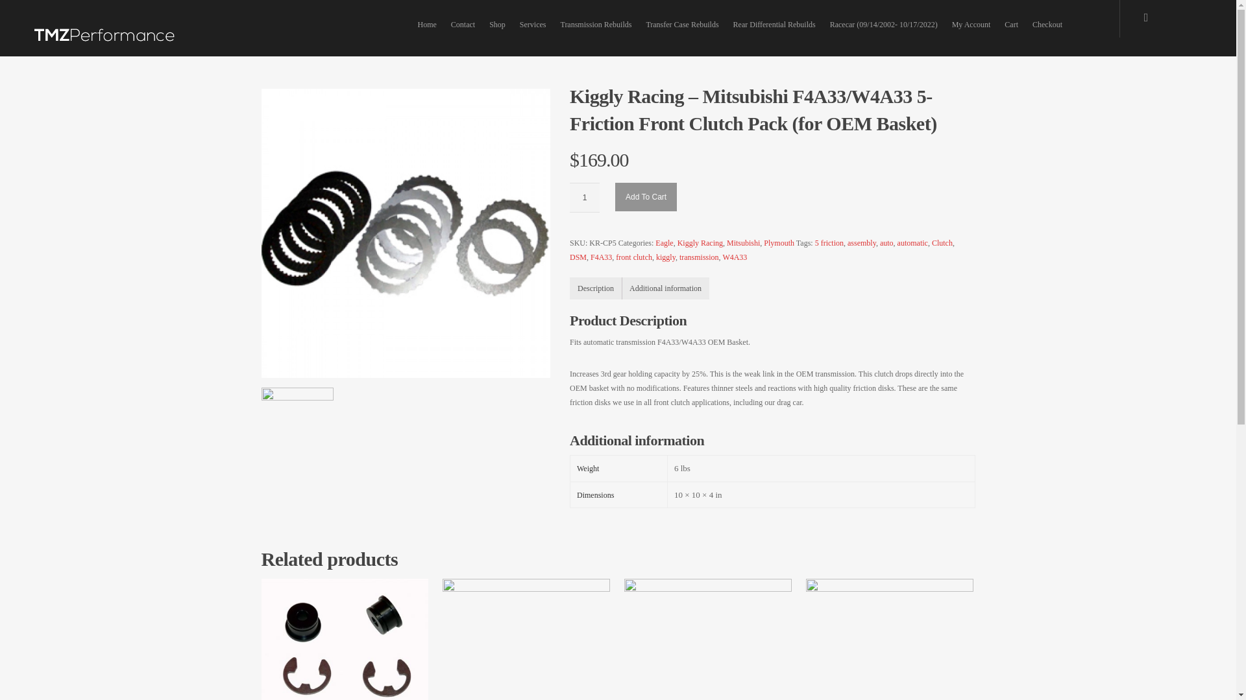 The width and height of the screenshot is (1246, 700). What do you see at coordinates (774, 25) in the screenshot?
I see `Rear Differential Rebuilds` at bounding box center [774, 25].